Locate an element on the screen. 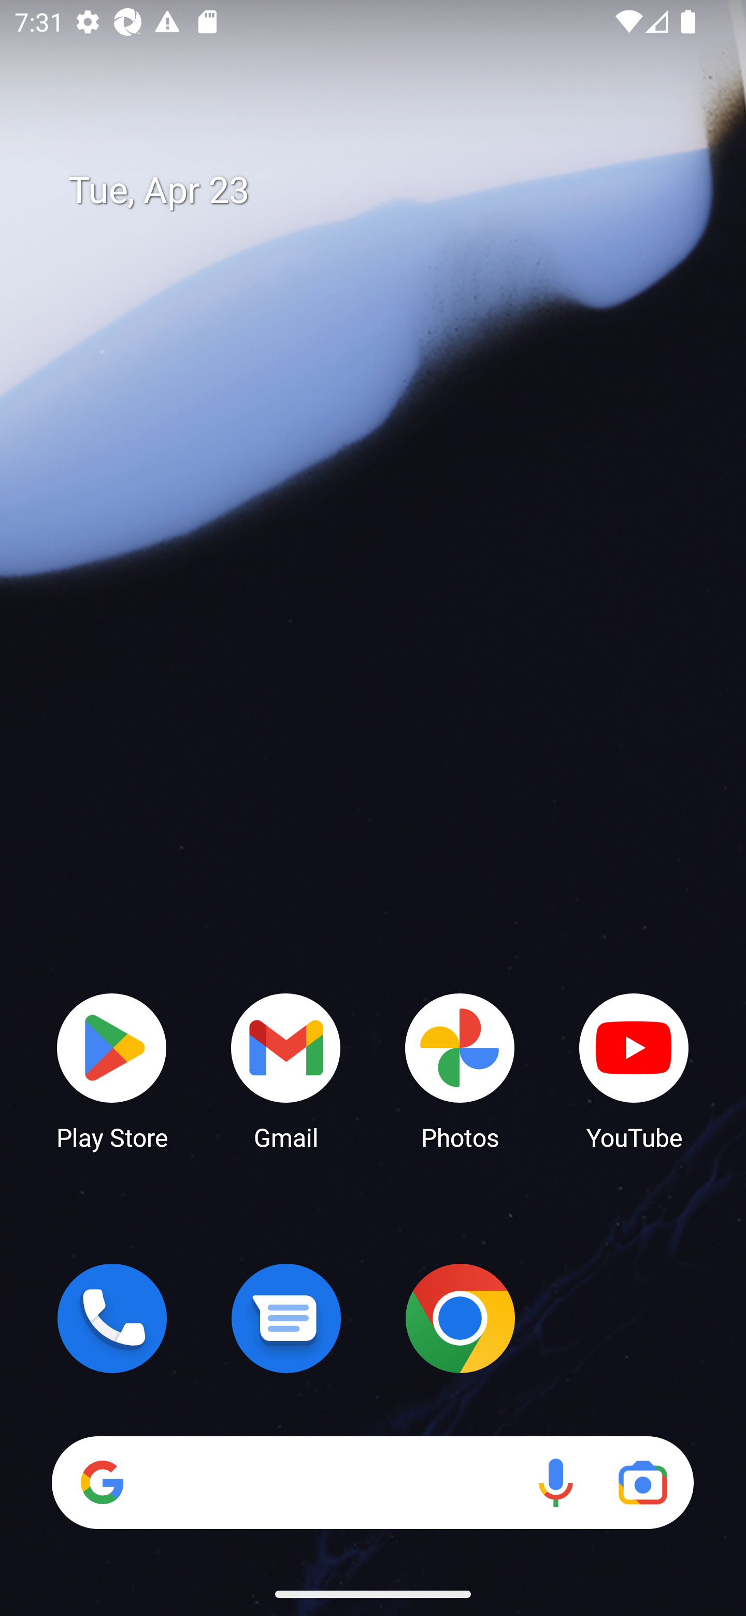 This screenshot has height=1616, width=746. Gmail is located at coordinates (286, 1070).